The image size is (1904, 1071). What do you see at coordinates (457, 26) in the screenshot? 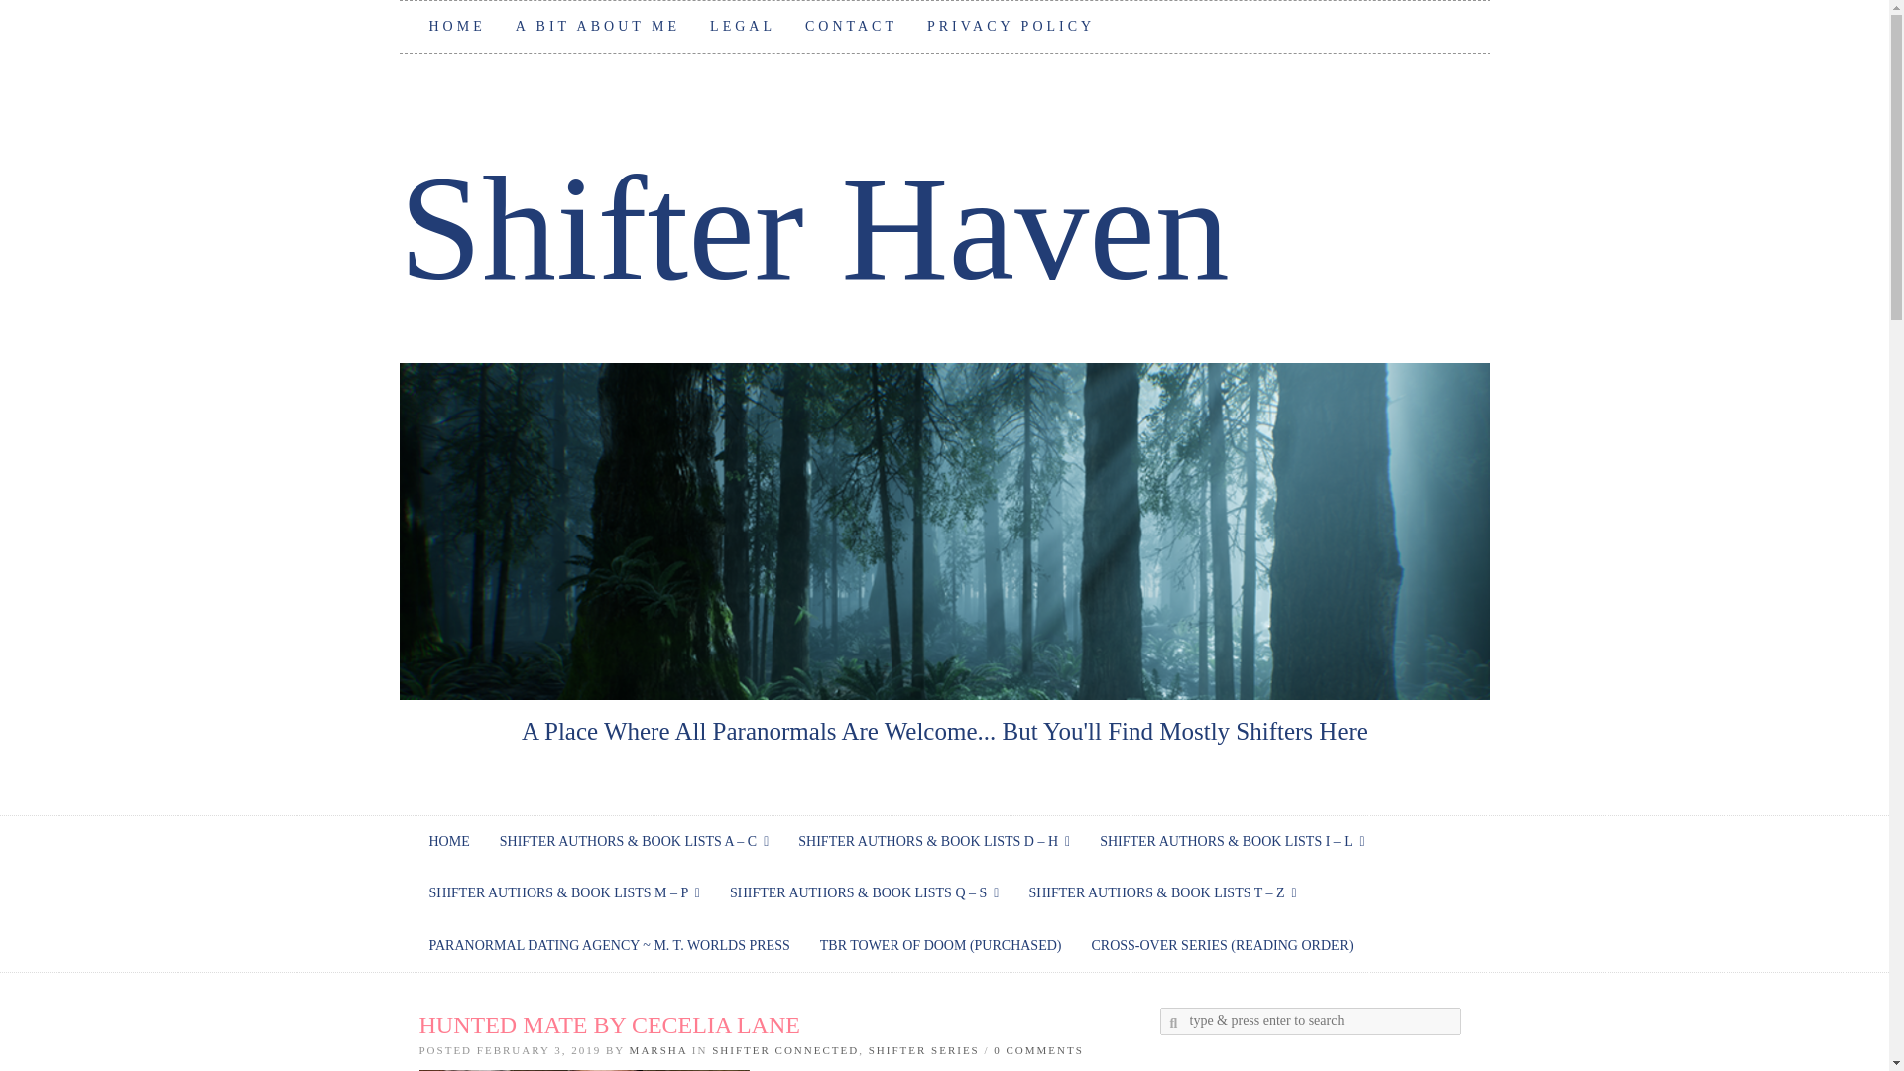
I see `HOME` at bounding box center [457, 26].